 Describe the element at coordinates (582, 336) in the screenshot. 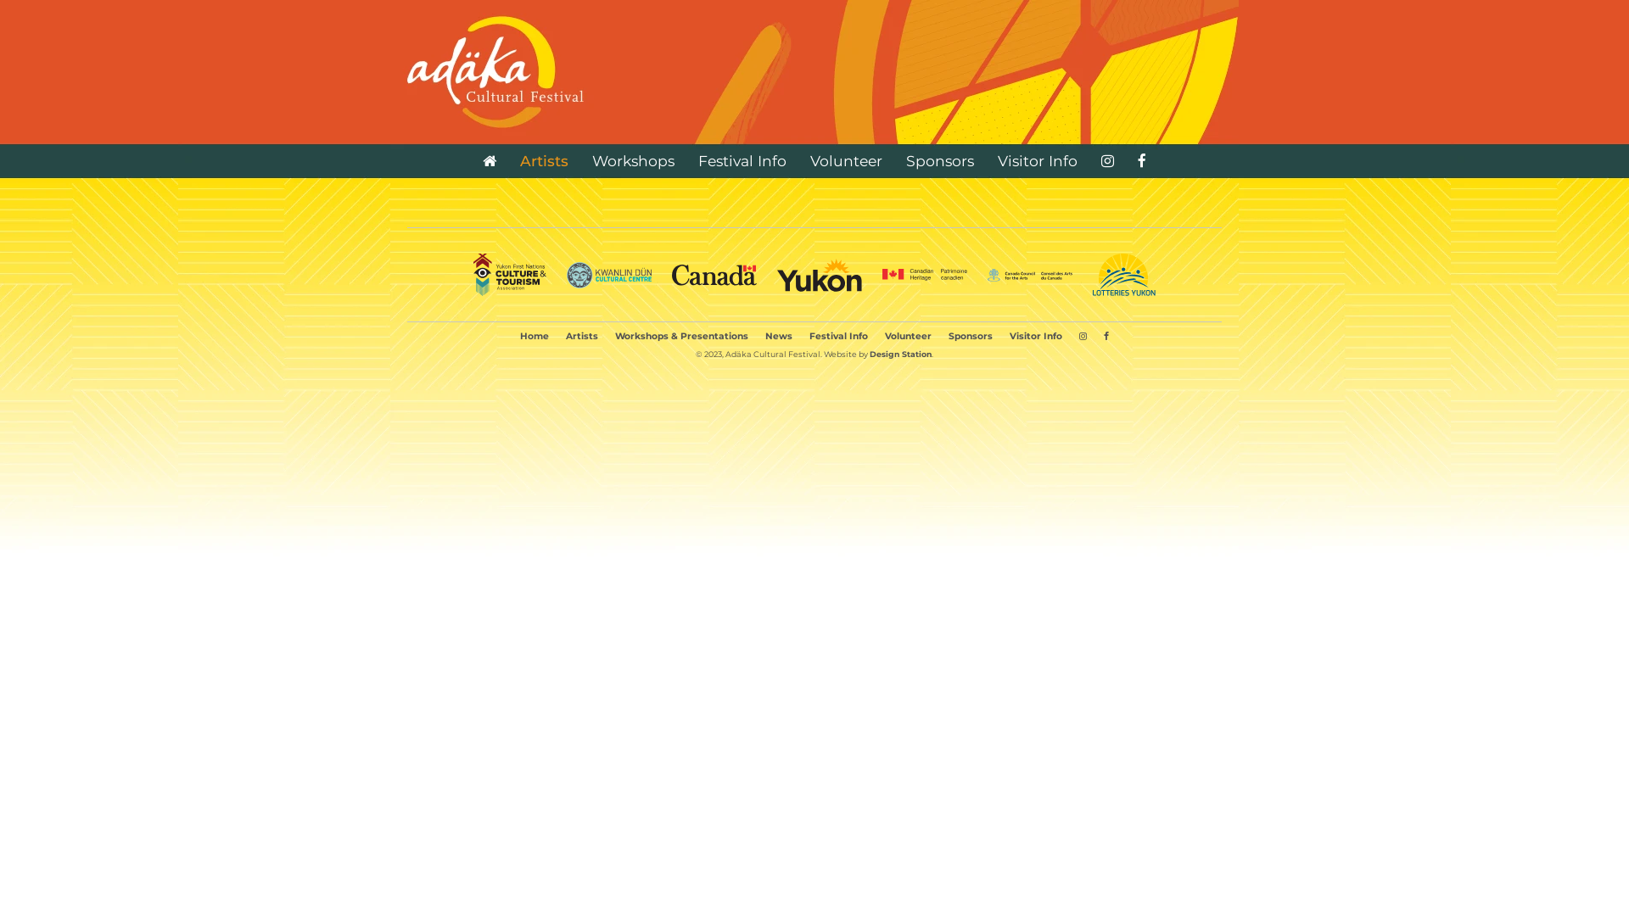

I see `Artists` at that location.